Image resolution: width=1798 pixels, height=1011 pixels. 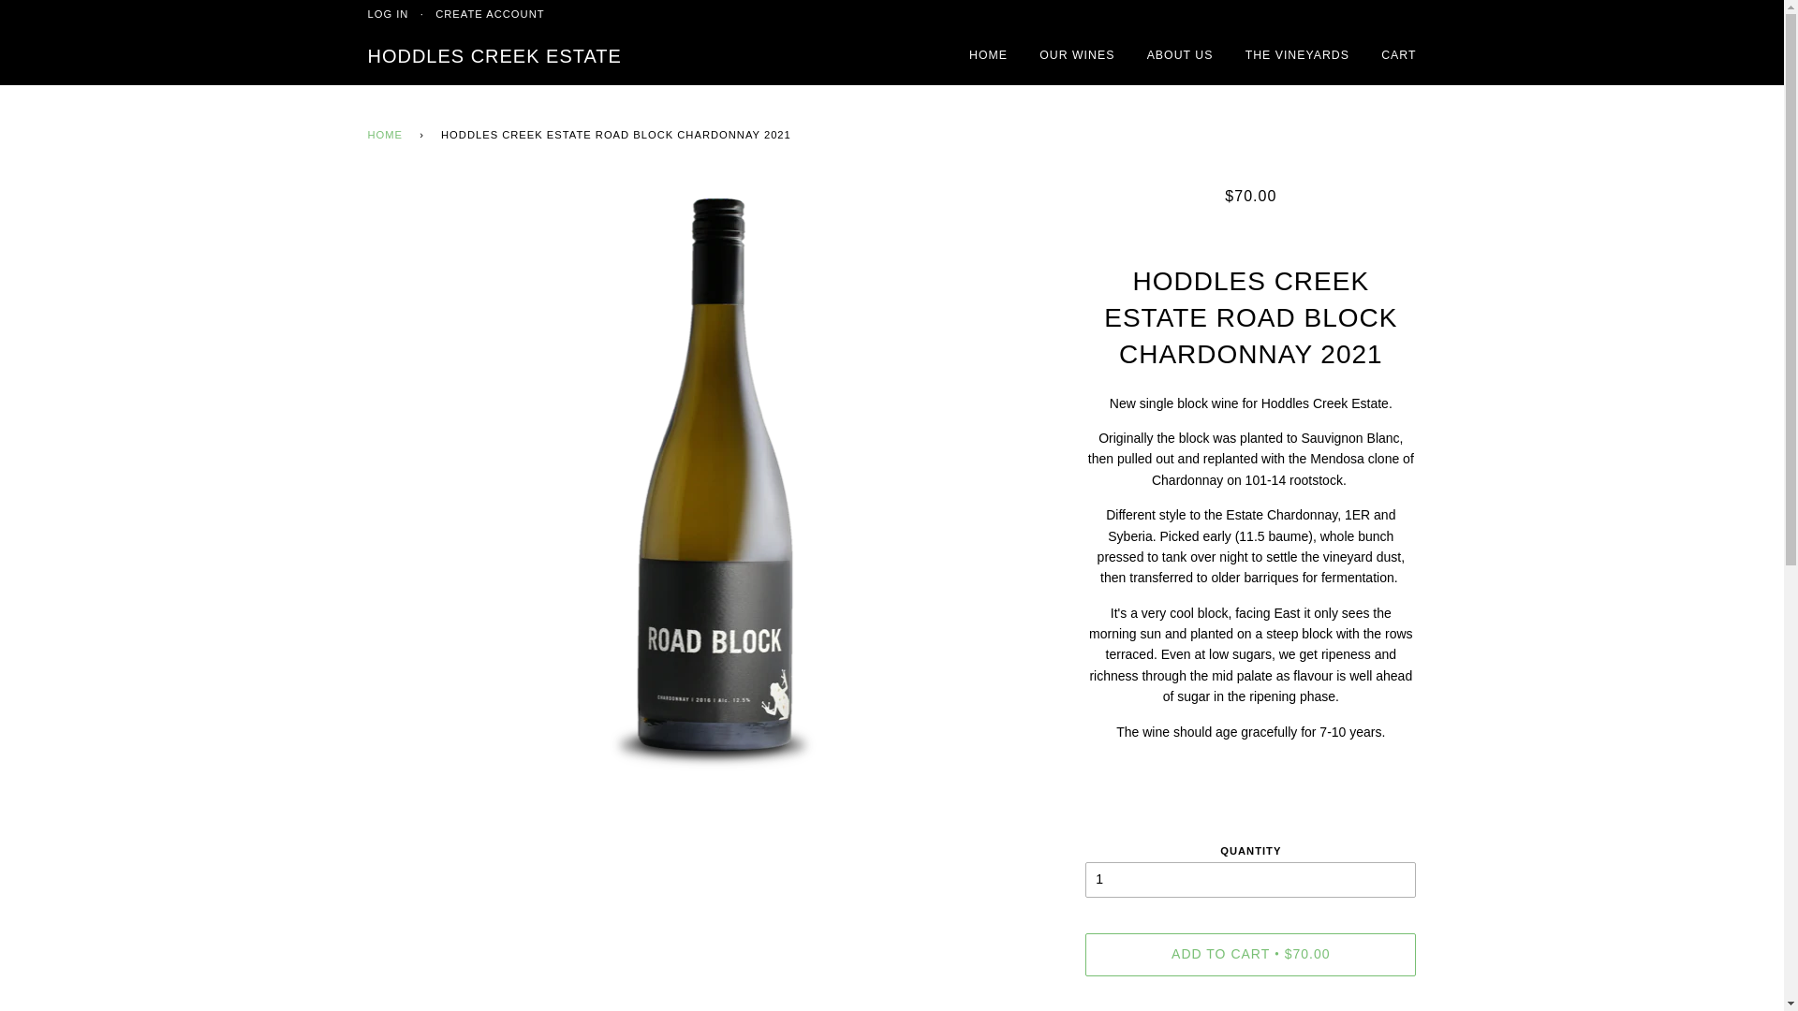 What do you see at coordinates (388, 136) in the screenshot?
I see `HOME` at bounding box center [388, 136].